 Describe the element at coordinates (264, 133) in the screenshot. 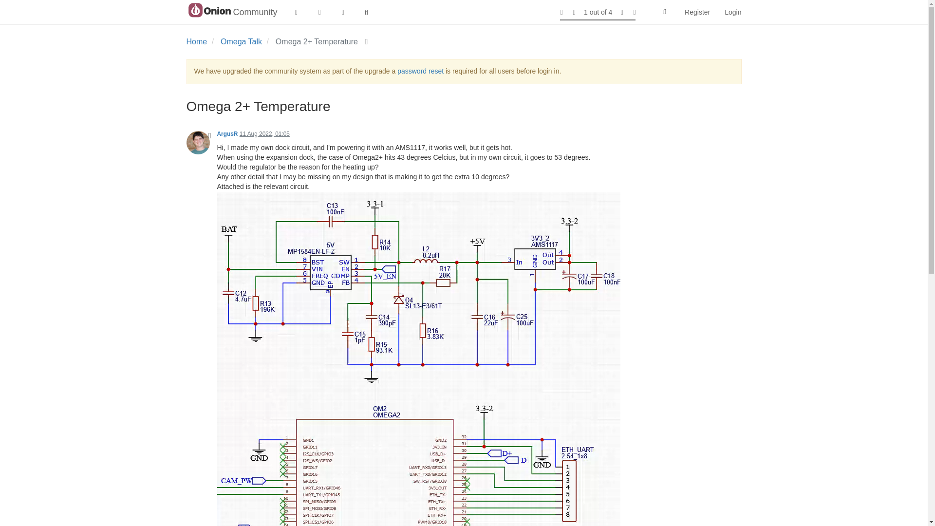

I see `11 Aug 2022, 01:05` at that location.